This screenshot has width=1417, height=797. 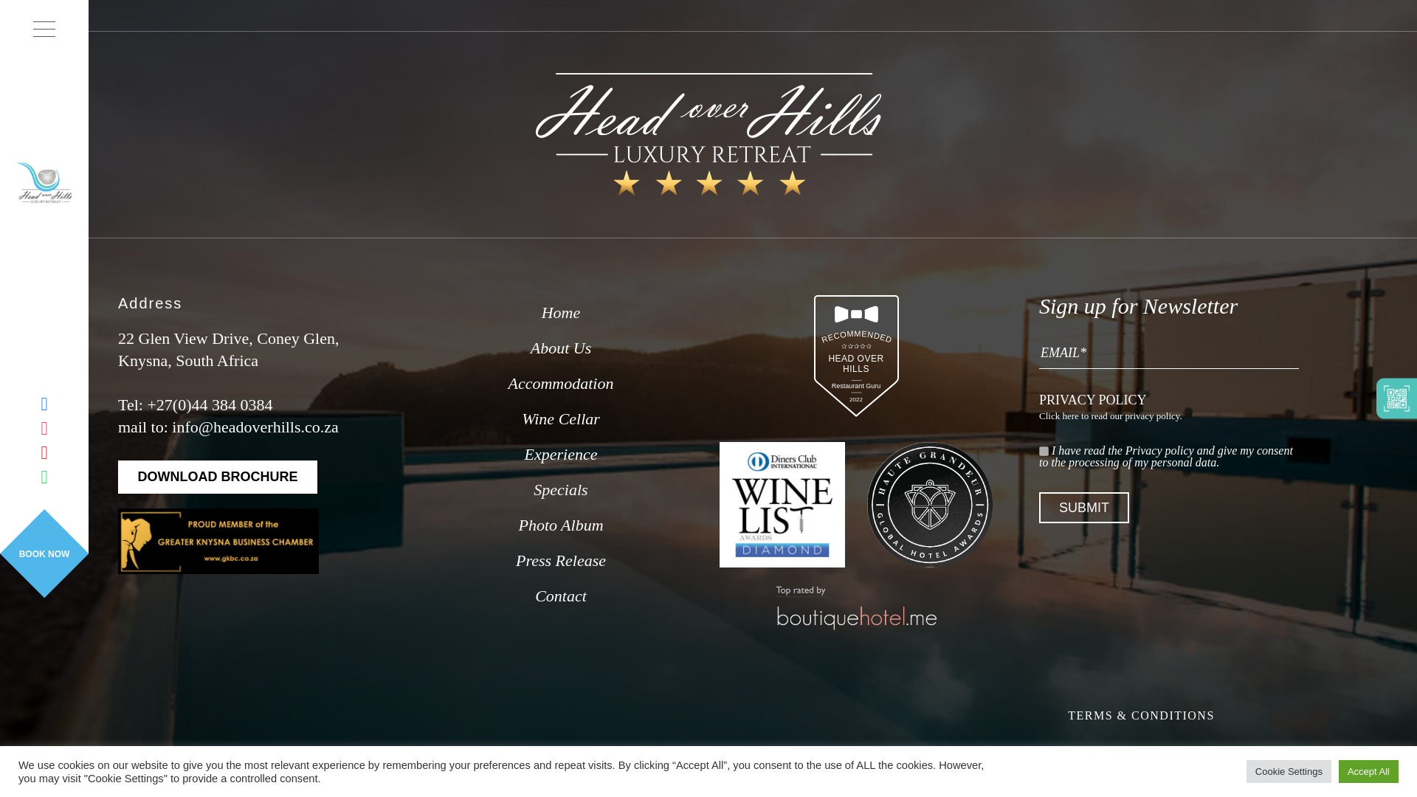 I want to click on DOWNLOAD BROCHURE, so click(x=217, y=477).